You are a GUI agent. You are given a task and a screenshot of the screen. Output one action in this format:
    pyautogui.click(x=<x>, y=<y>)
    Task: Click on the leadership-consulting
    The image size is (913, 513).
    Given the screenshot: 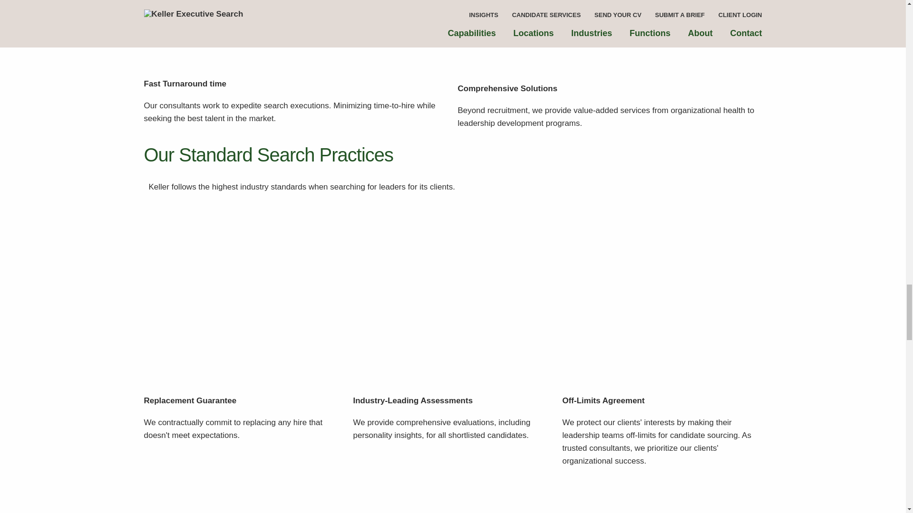 What is the action you would take?
    pyautogui.click(x=210, y=492)
    